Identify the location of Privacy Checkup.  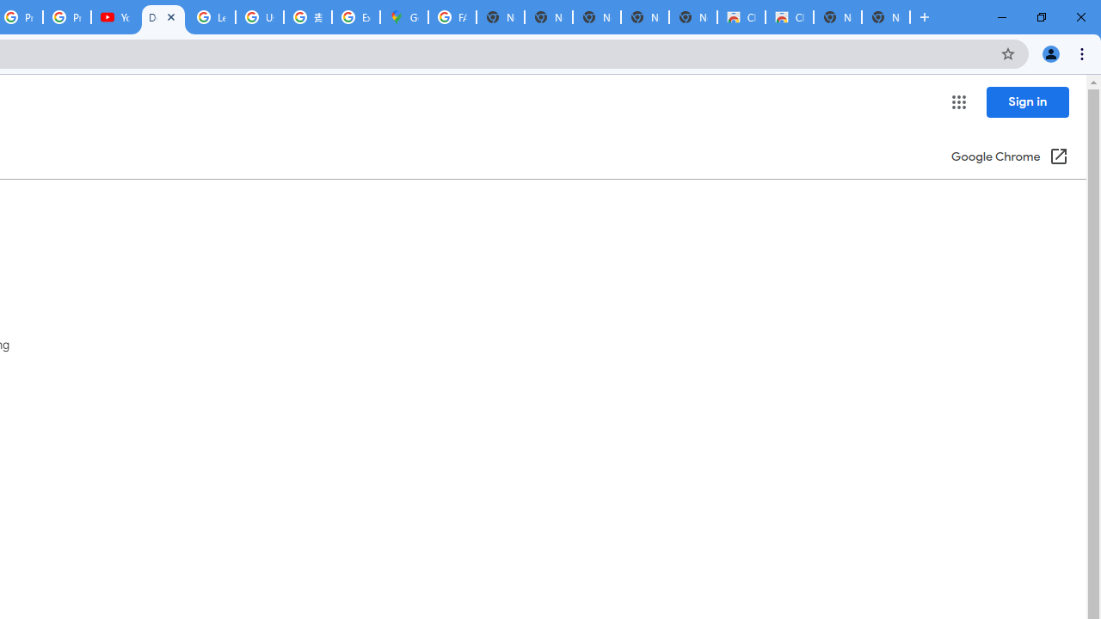
(67, 17).